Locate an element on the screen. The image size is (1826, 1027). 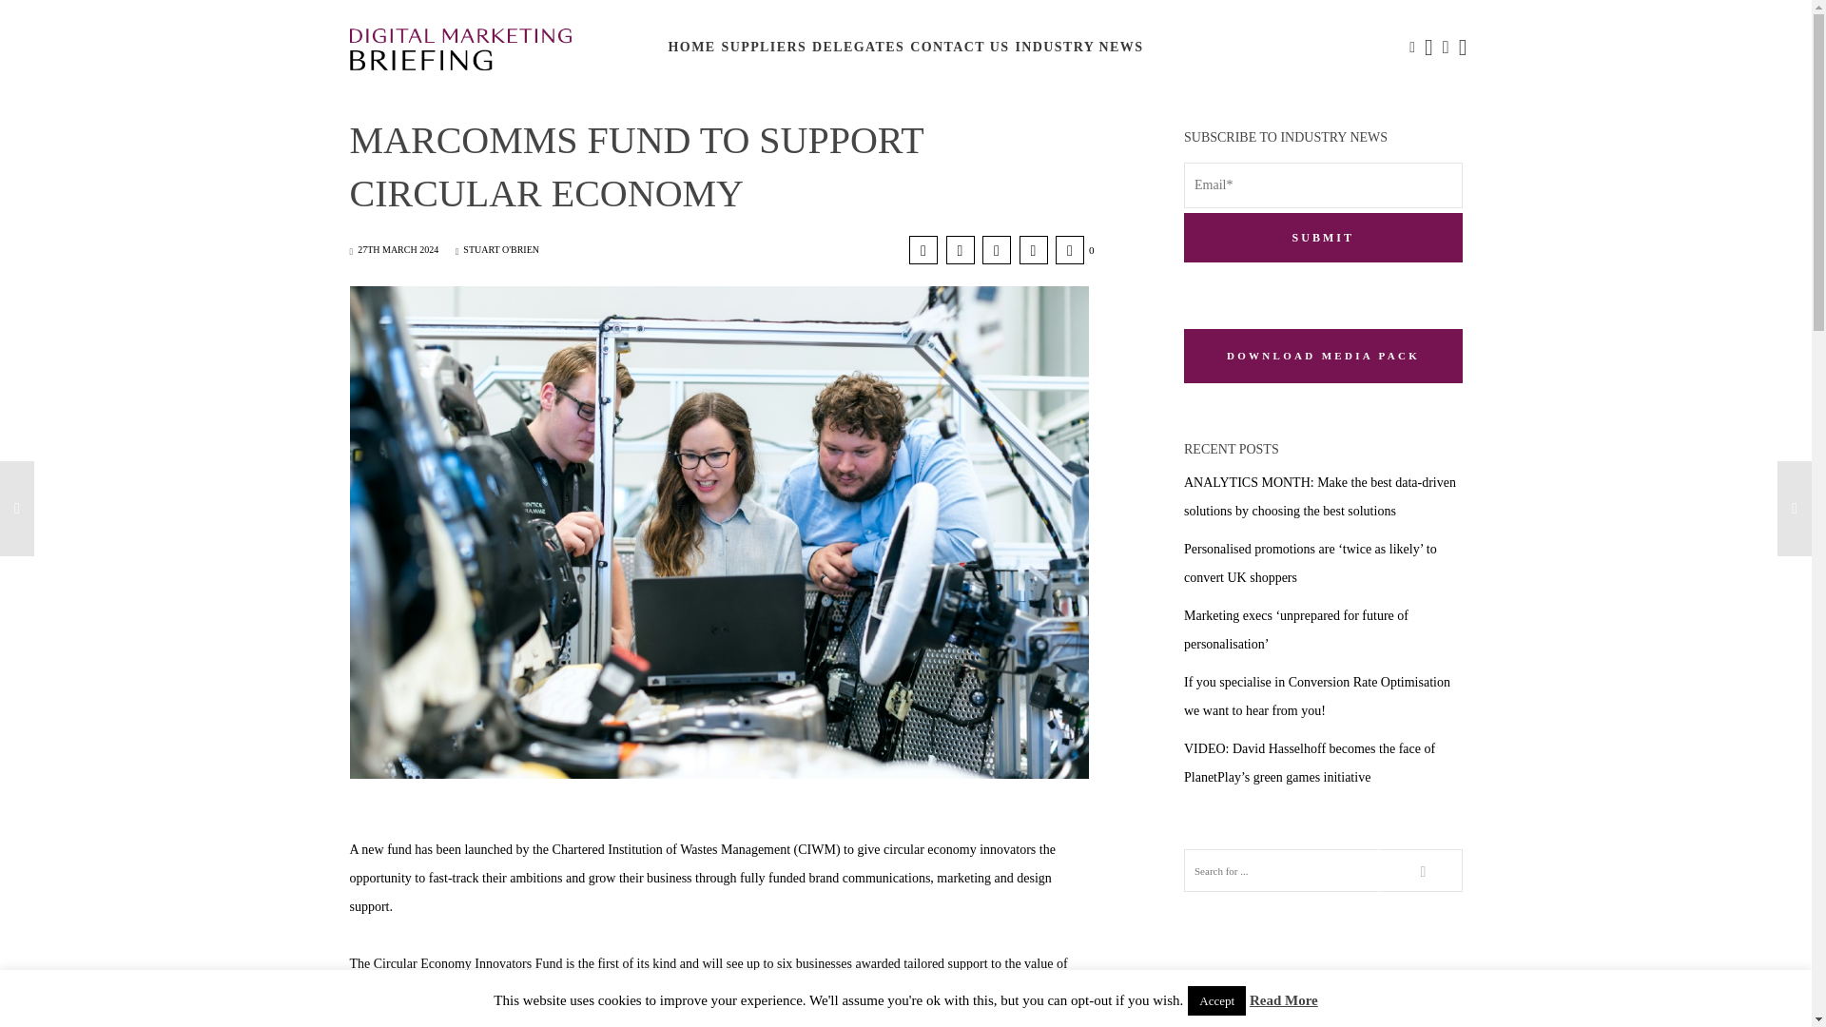
Submit is located at coordinates (1322, 238).